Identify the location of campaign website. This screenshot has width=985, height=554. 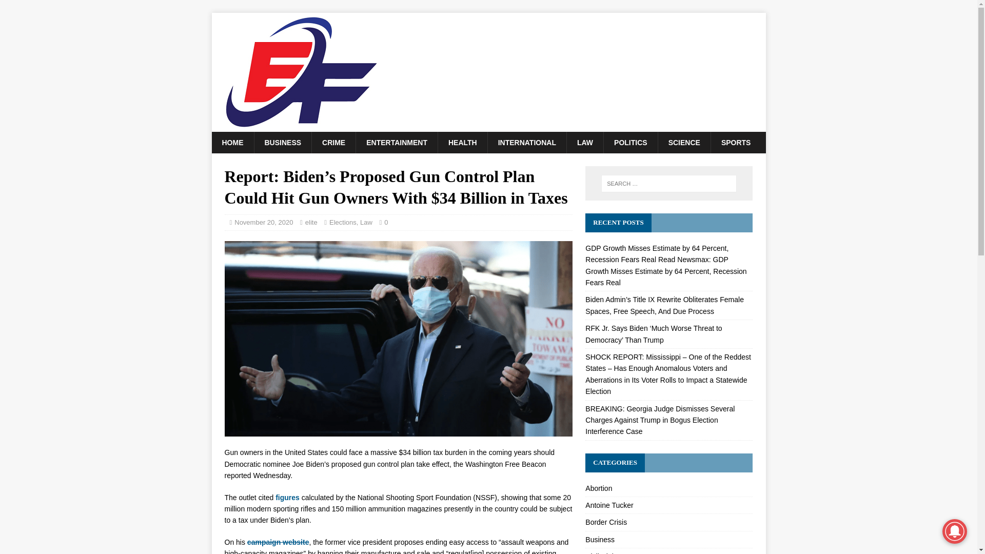
(278, 542).